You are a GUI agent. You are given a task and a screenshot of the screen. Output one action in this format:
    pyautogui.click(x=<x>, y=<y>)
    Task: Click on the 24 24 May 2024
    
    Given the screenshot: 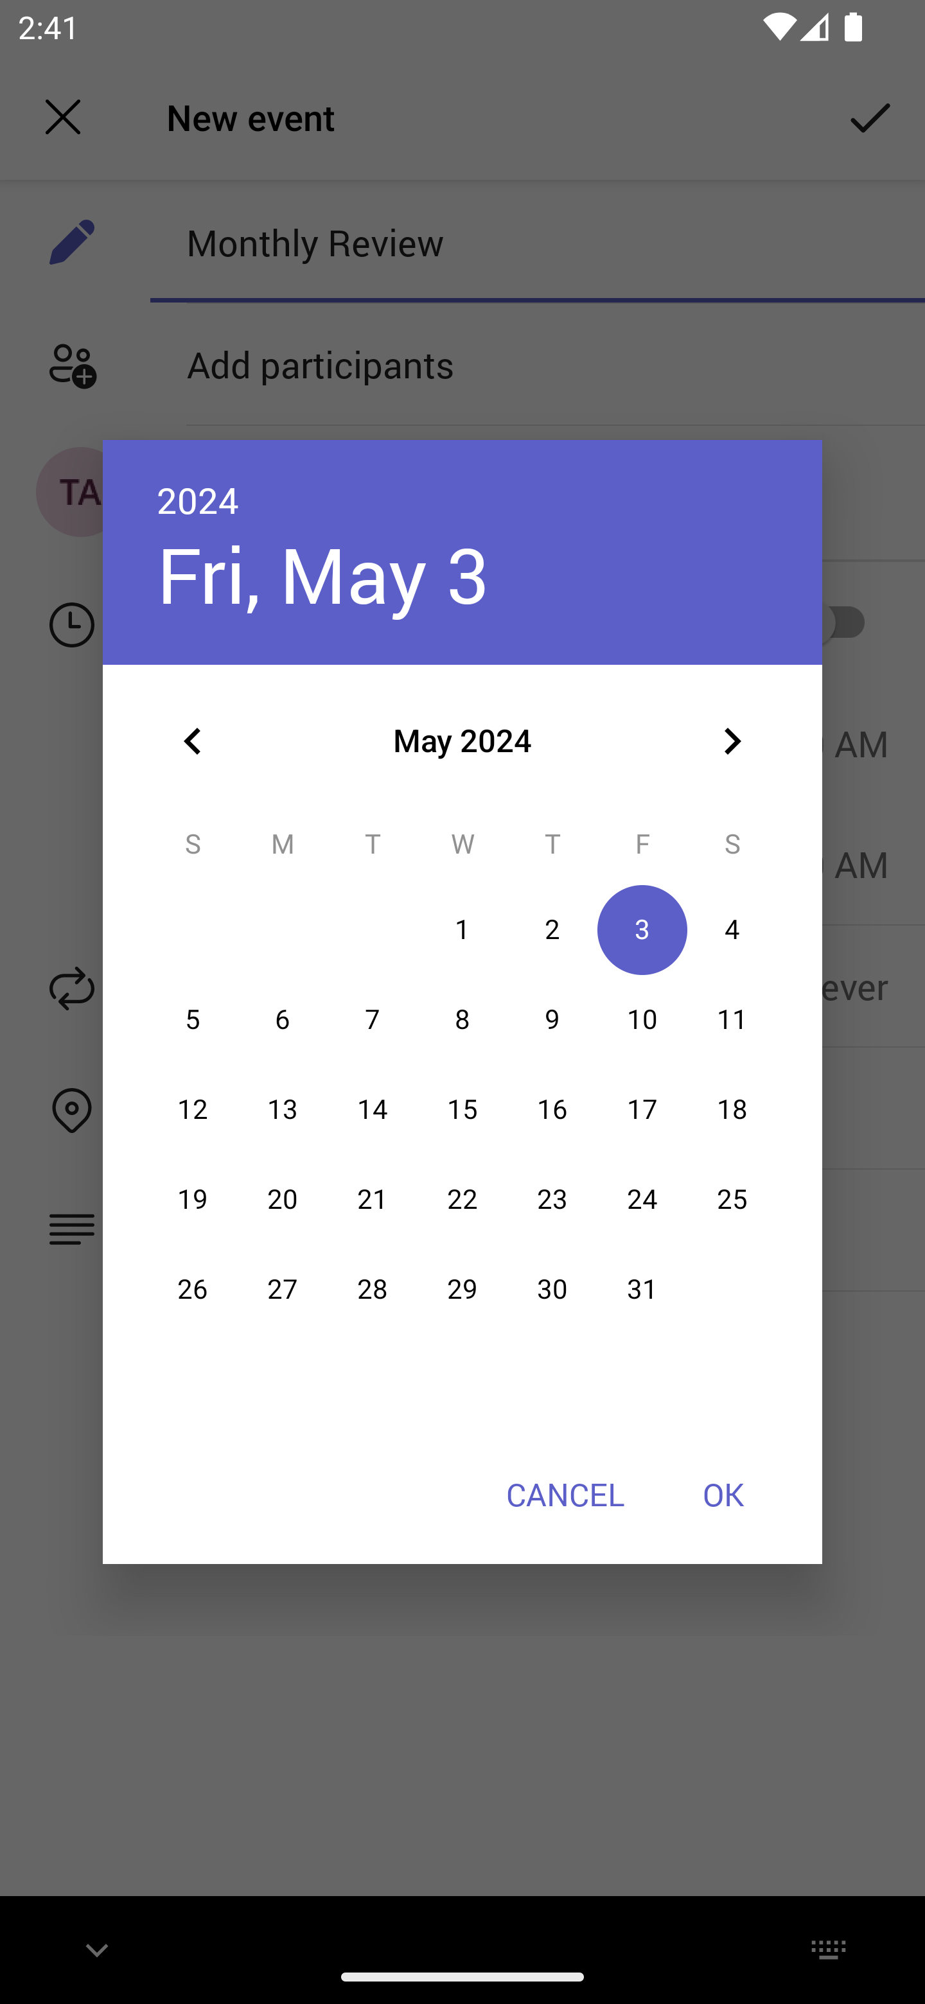 What is the action you would take?
    pyautogui.click(x=642, y=1199)
    